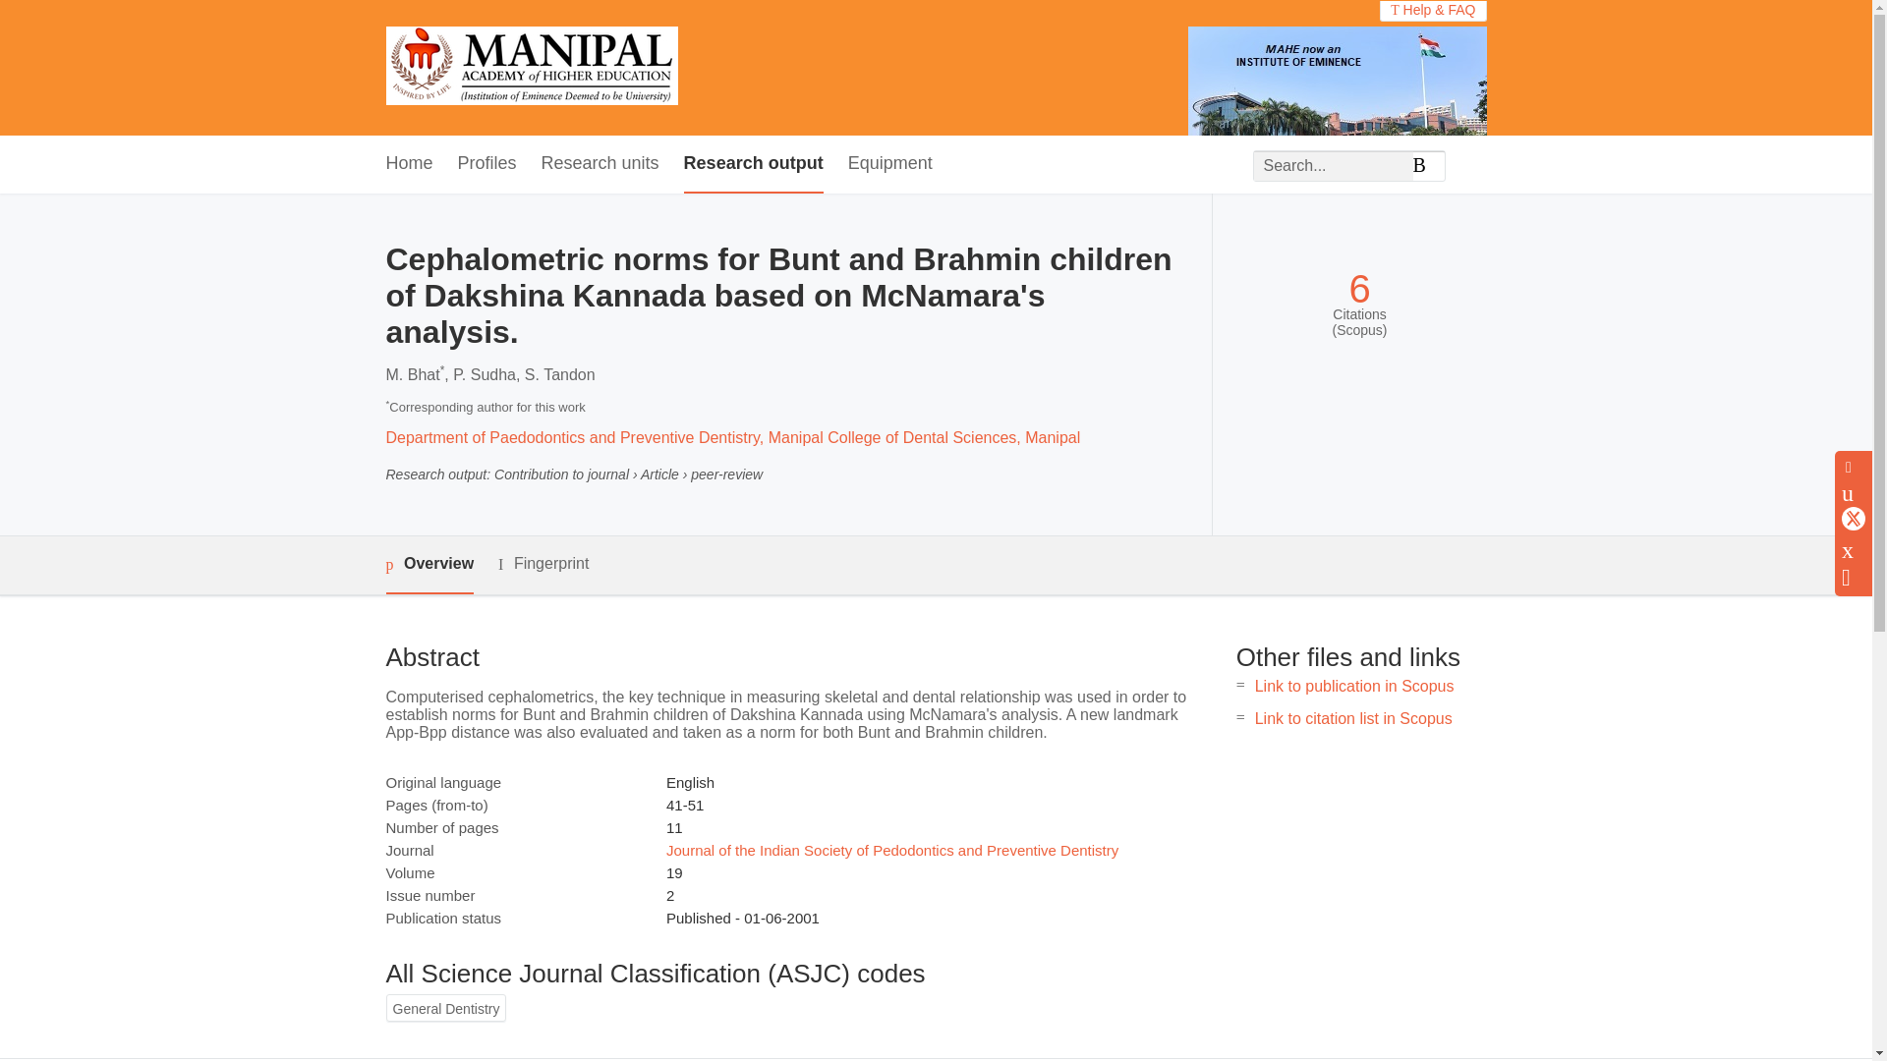 The height and width of the screenshot is (1061, 1887). What do you see at coordinates (889, 164) in the screenshot?
I see `Equipment` at bounding box center [889, 164].